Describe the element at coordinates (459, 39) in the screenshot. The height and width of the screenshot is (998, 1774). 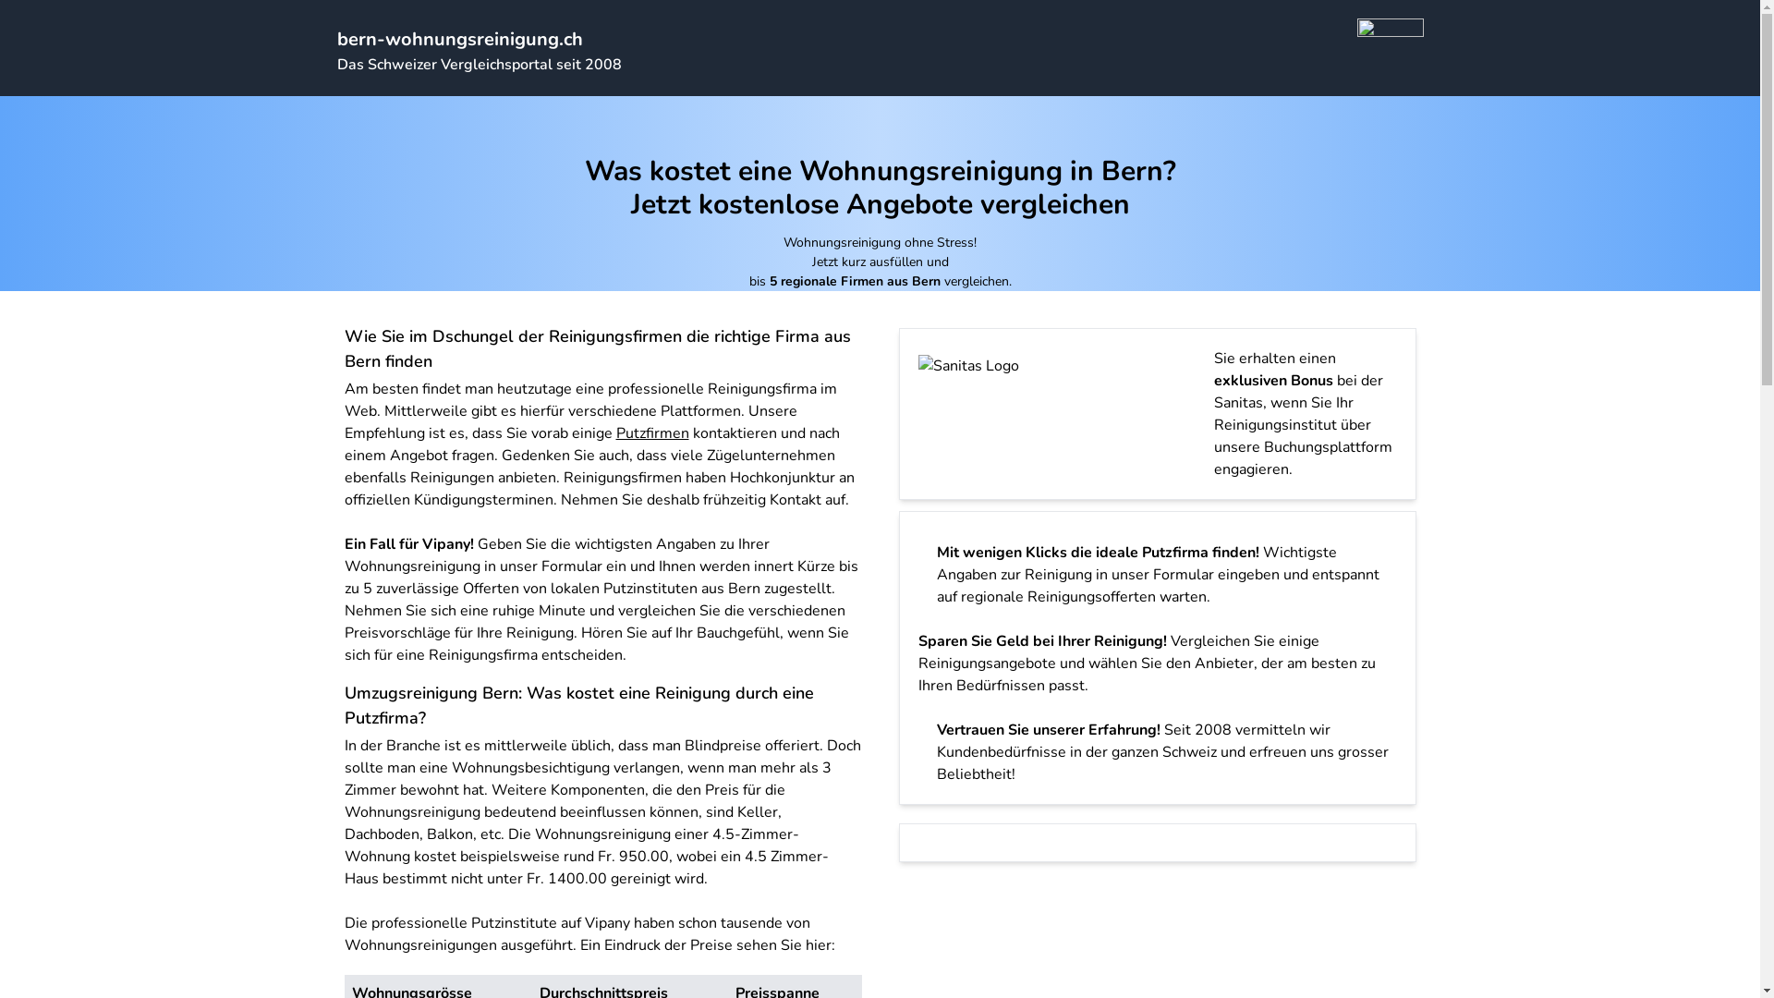
I see `bern-wohnungsreinigung.ch` at that location.